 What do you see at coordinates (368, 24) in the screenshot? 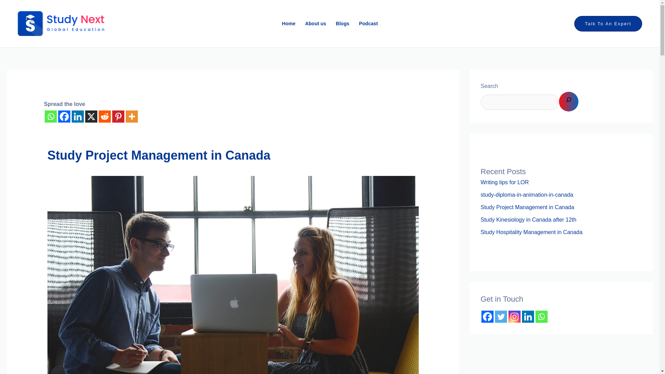
I see `Podcast` at bounding box center [368, 24].